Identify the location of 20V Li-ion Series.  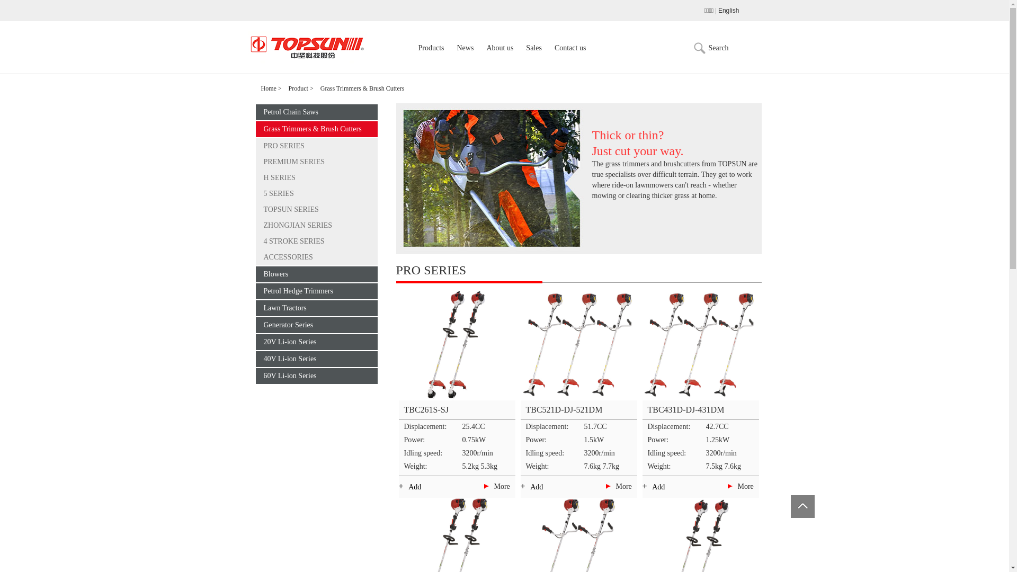
(316, 342).